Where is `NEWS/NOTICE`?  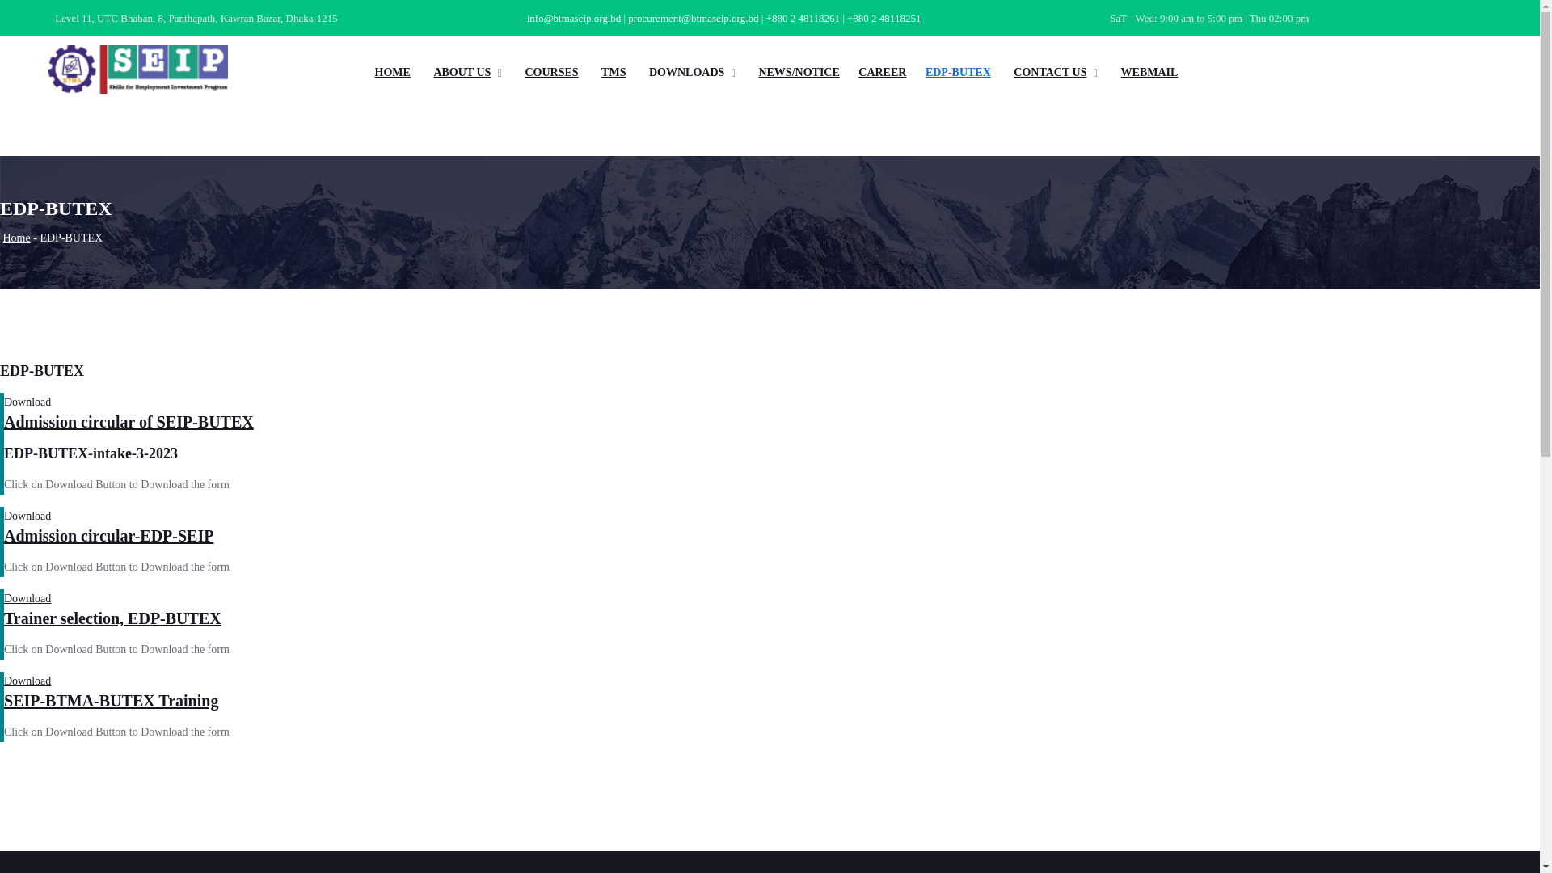
NEWS/NOTICE is located at coordinates (797, 73).